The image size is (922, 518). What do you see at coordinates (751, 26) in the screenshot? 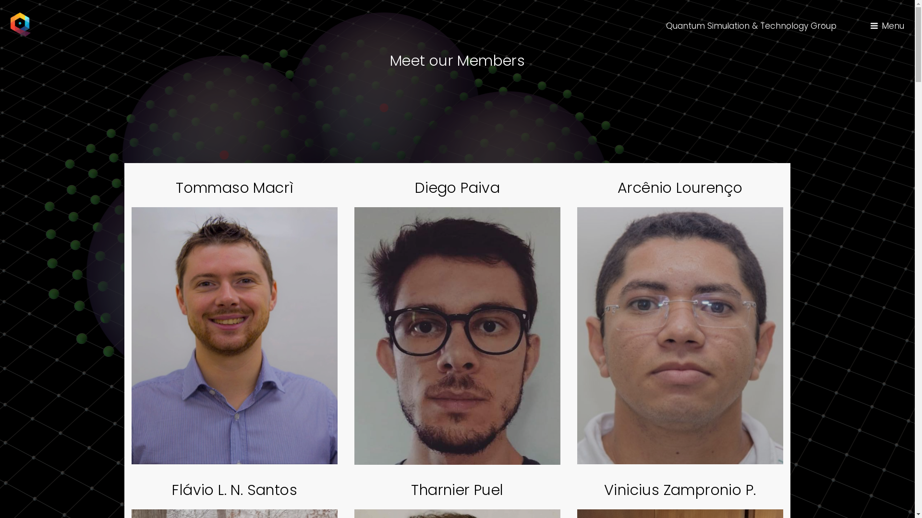
I see `Quantum Simulation & Technology Group` at bounding box center [751, 26].